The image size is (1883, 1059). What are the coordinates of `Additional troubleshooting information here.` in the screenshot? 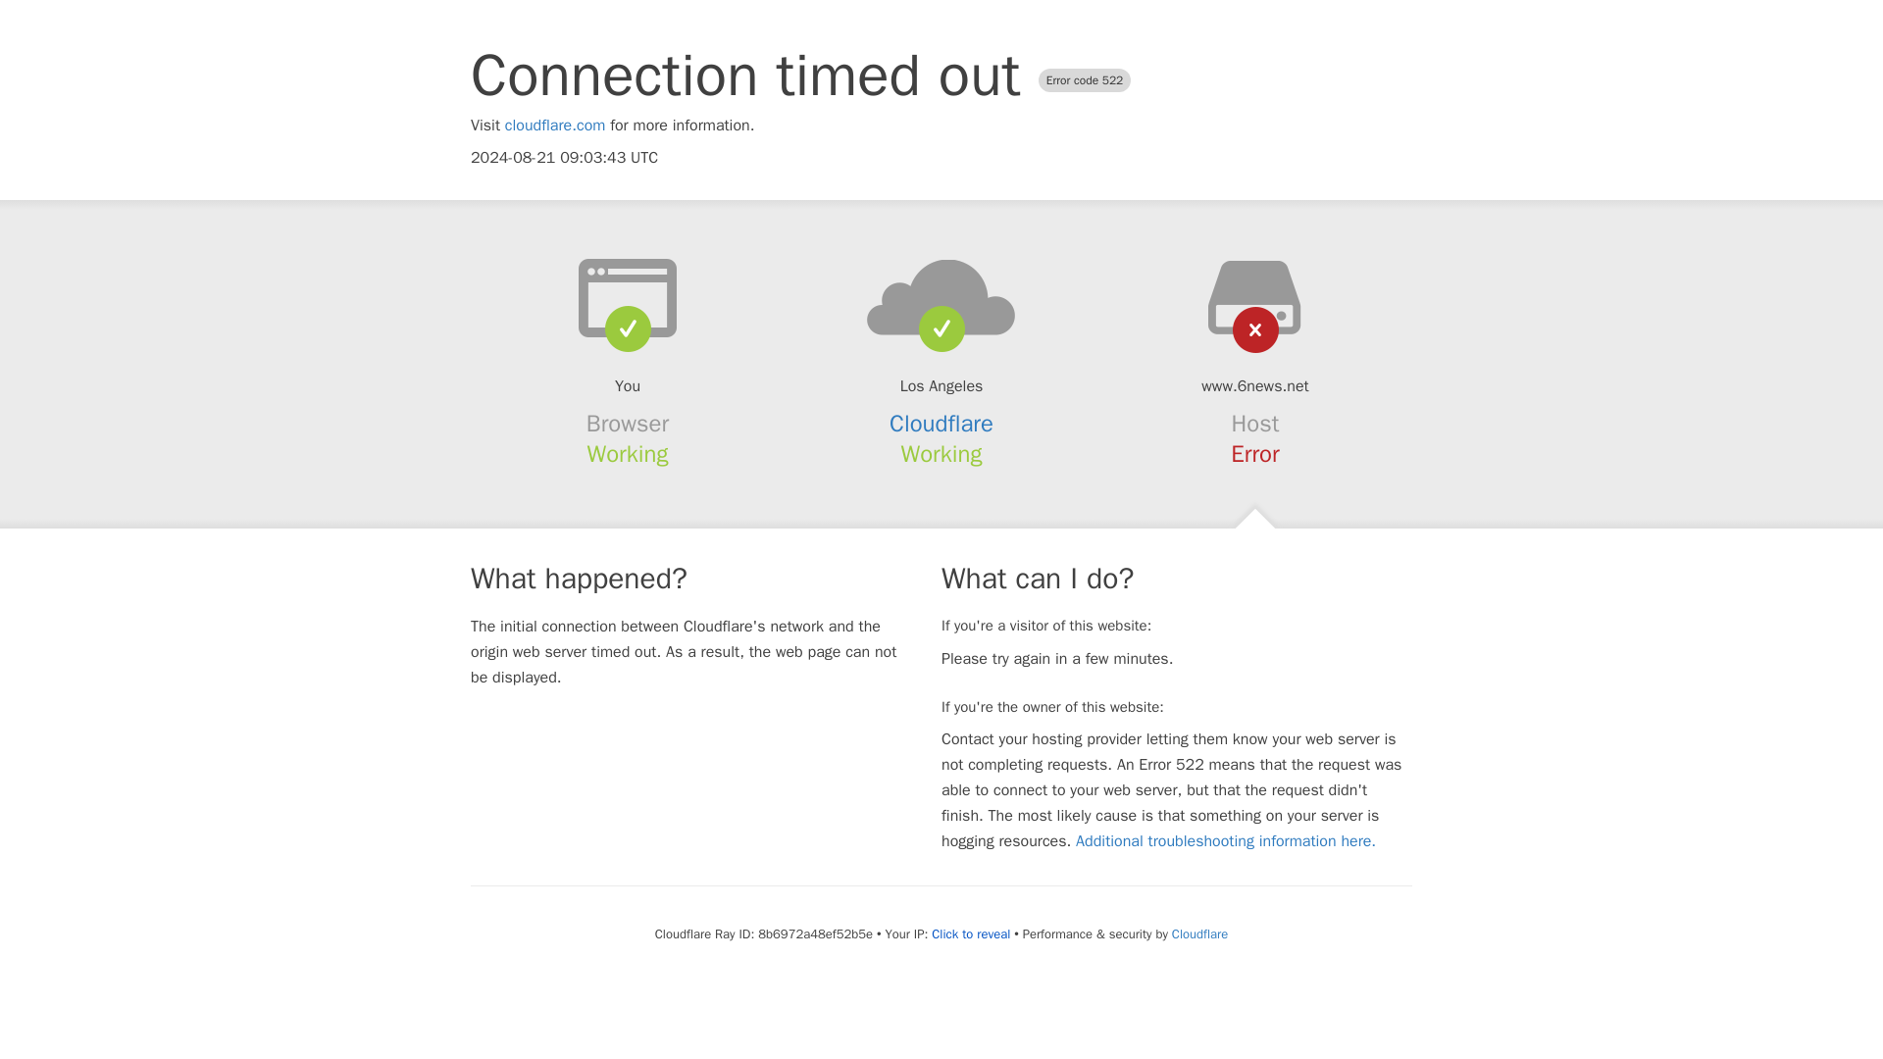 It's located at (1226, 841).